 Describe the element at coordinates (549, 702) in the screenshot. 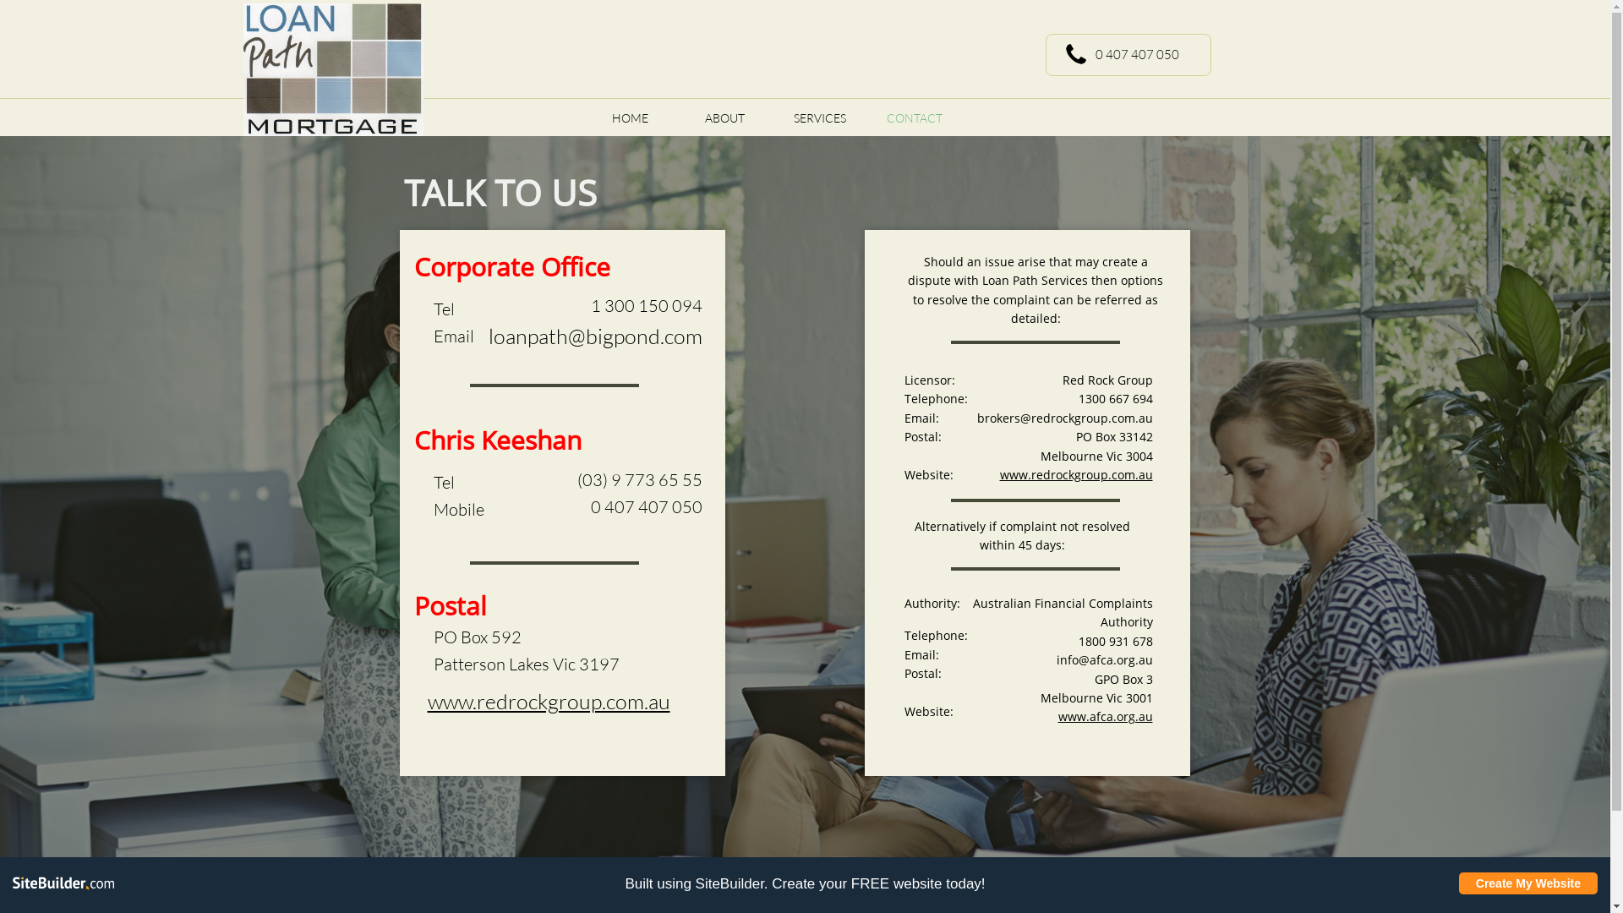

I see `www.redrockgroup.com.au` at that location.